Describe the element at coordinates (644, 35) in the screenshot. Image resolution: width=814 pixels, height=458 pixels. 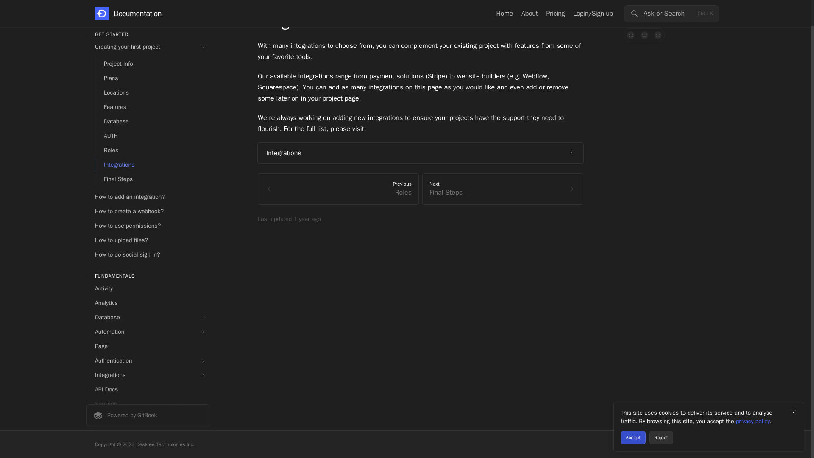
I see `Not sure` at that location.